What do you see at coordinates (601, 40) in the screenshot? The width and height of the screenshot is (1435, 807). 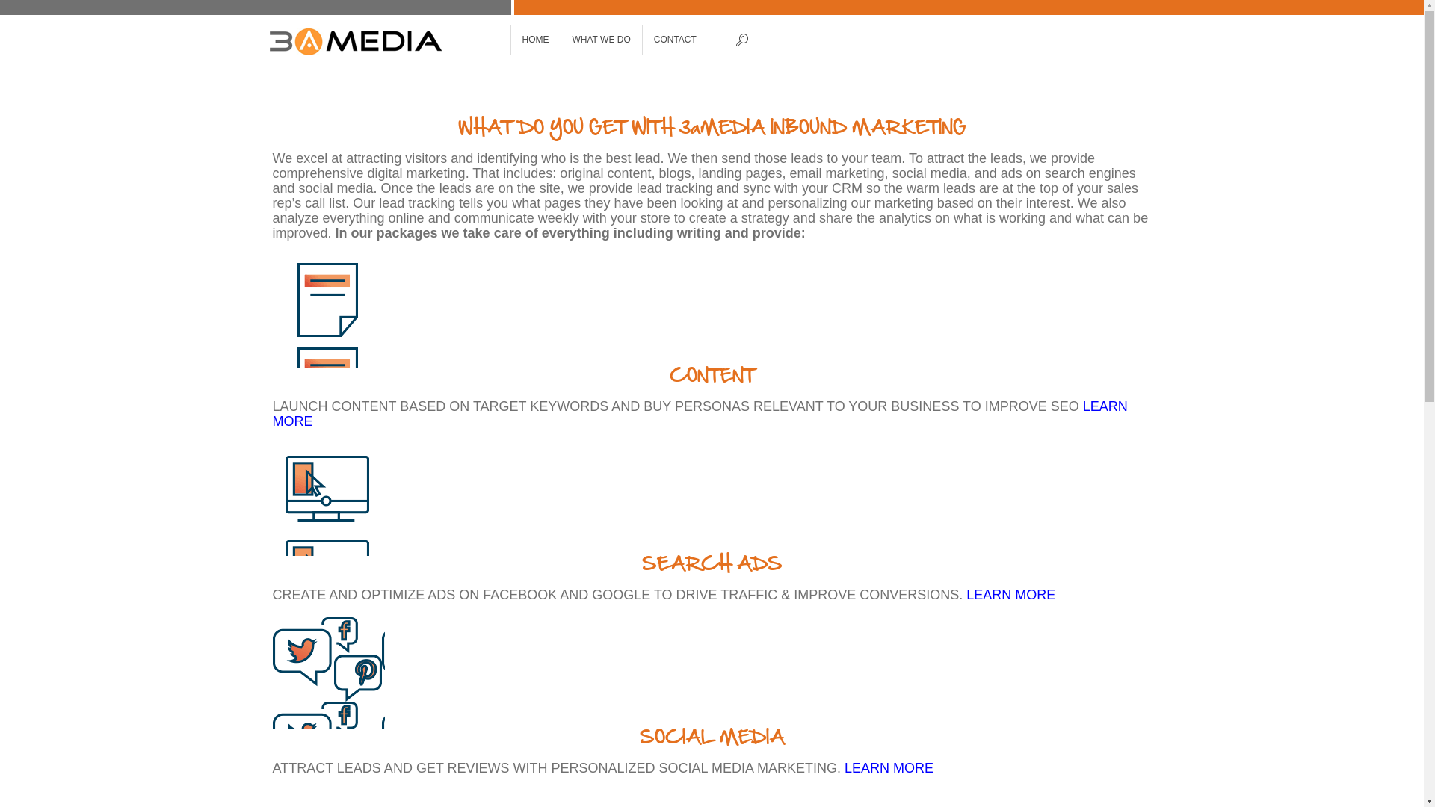 I see `WHAT WE DO` at bounding box center [601, 40].